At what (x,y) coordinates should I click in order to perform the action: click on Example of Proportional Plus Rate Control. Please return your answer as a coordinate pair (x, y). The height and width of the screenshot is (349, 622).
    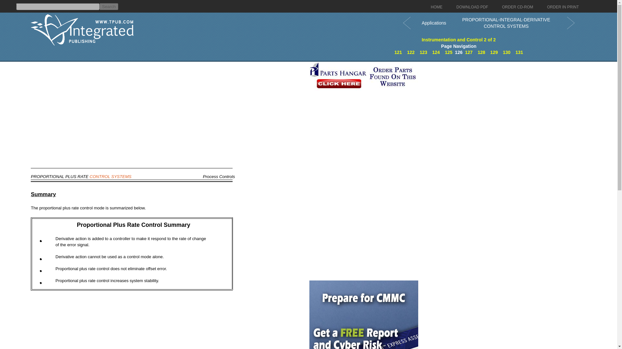
    Looking at the image, I should click on (436, 52).